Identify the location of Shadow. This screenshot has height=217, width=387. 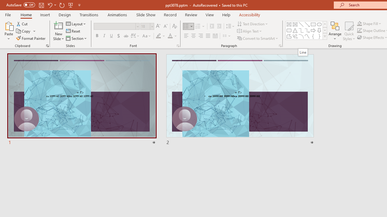
(119, 36).